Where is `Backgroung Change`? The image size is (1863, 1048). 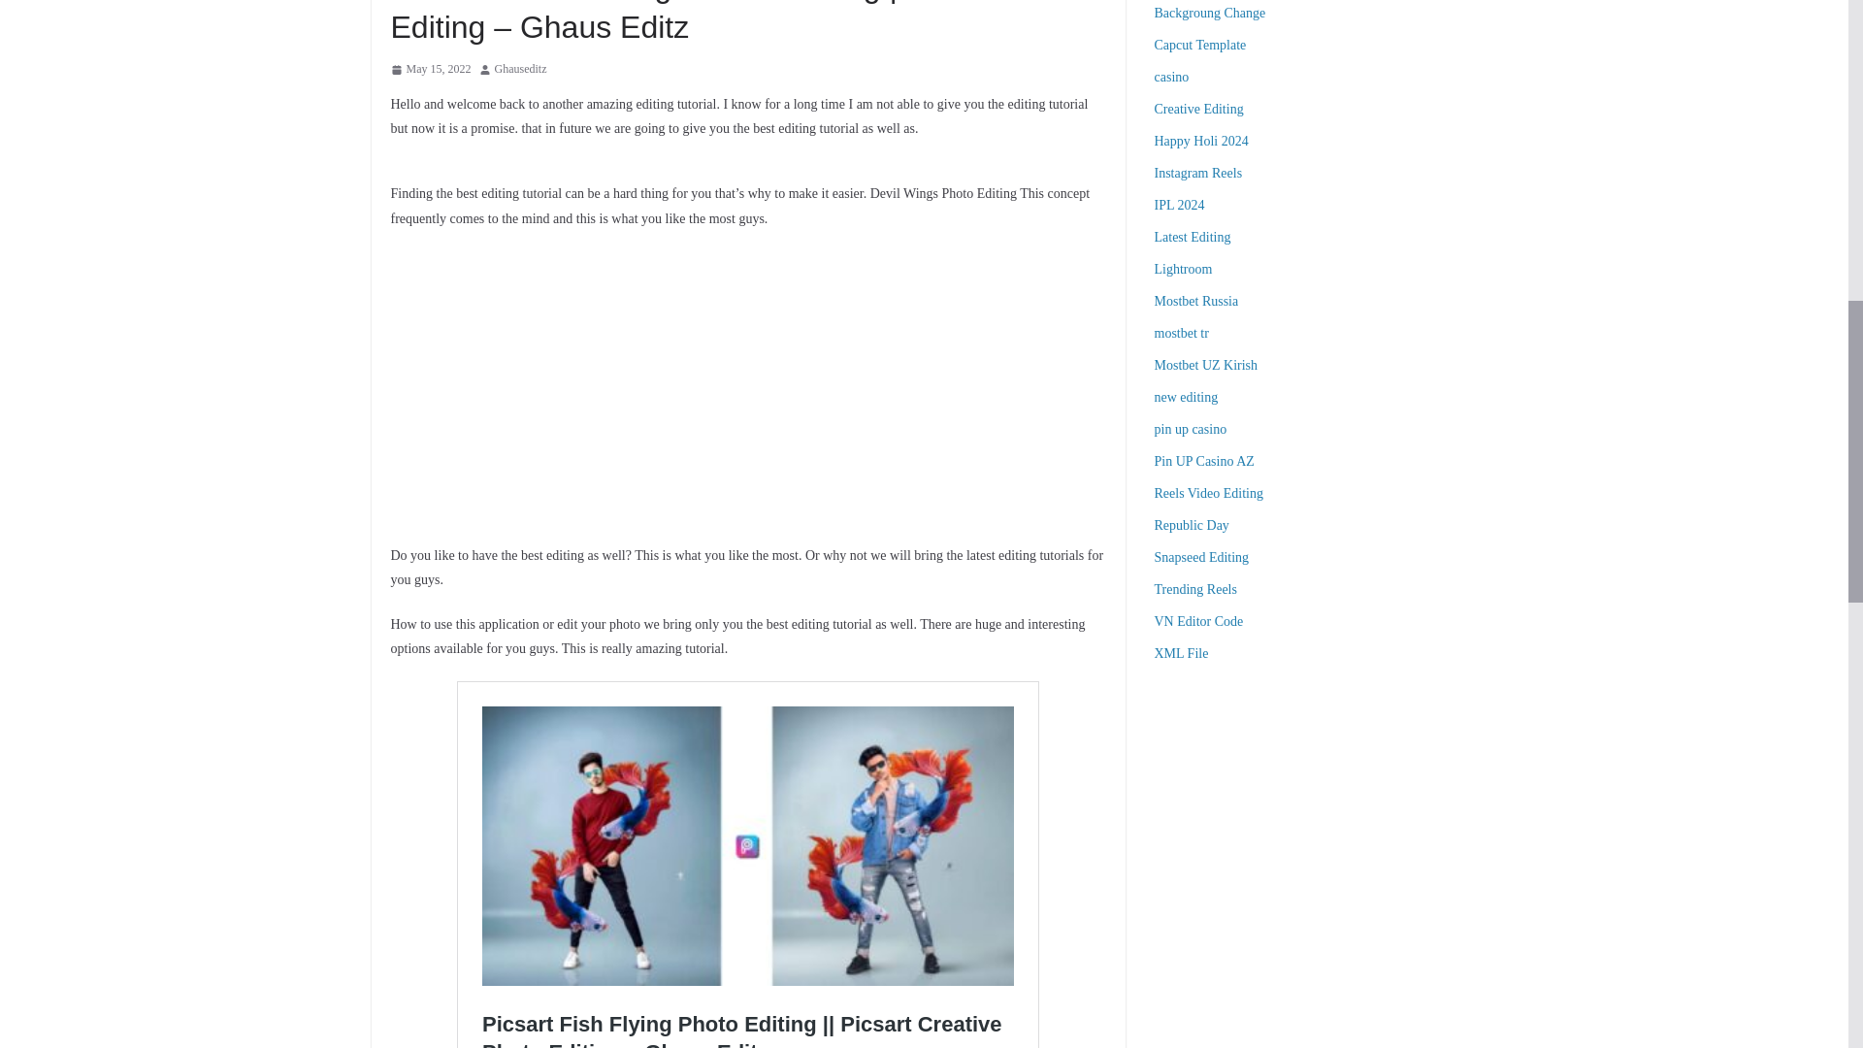
Backgroung Change is located at coordinates (1211, 13).